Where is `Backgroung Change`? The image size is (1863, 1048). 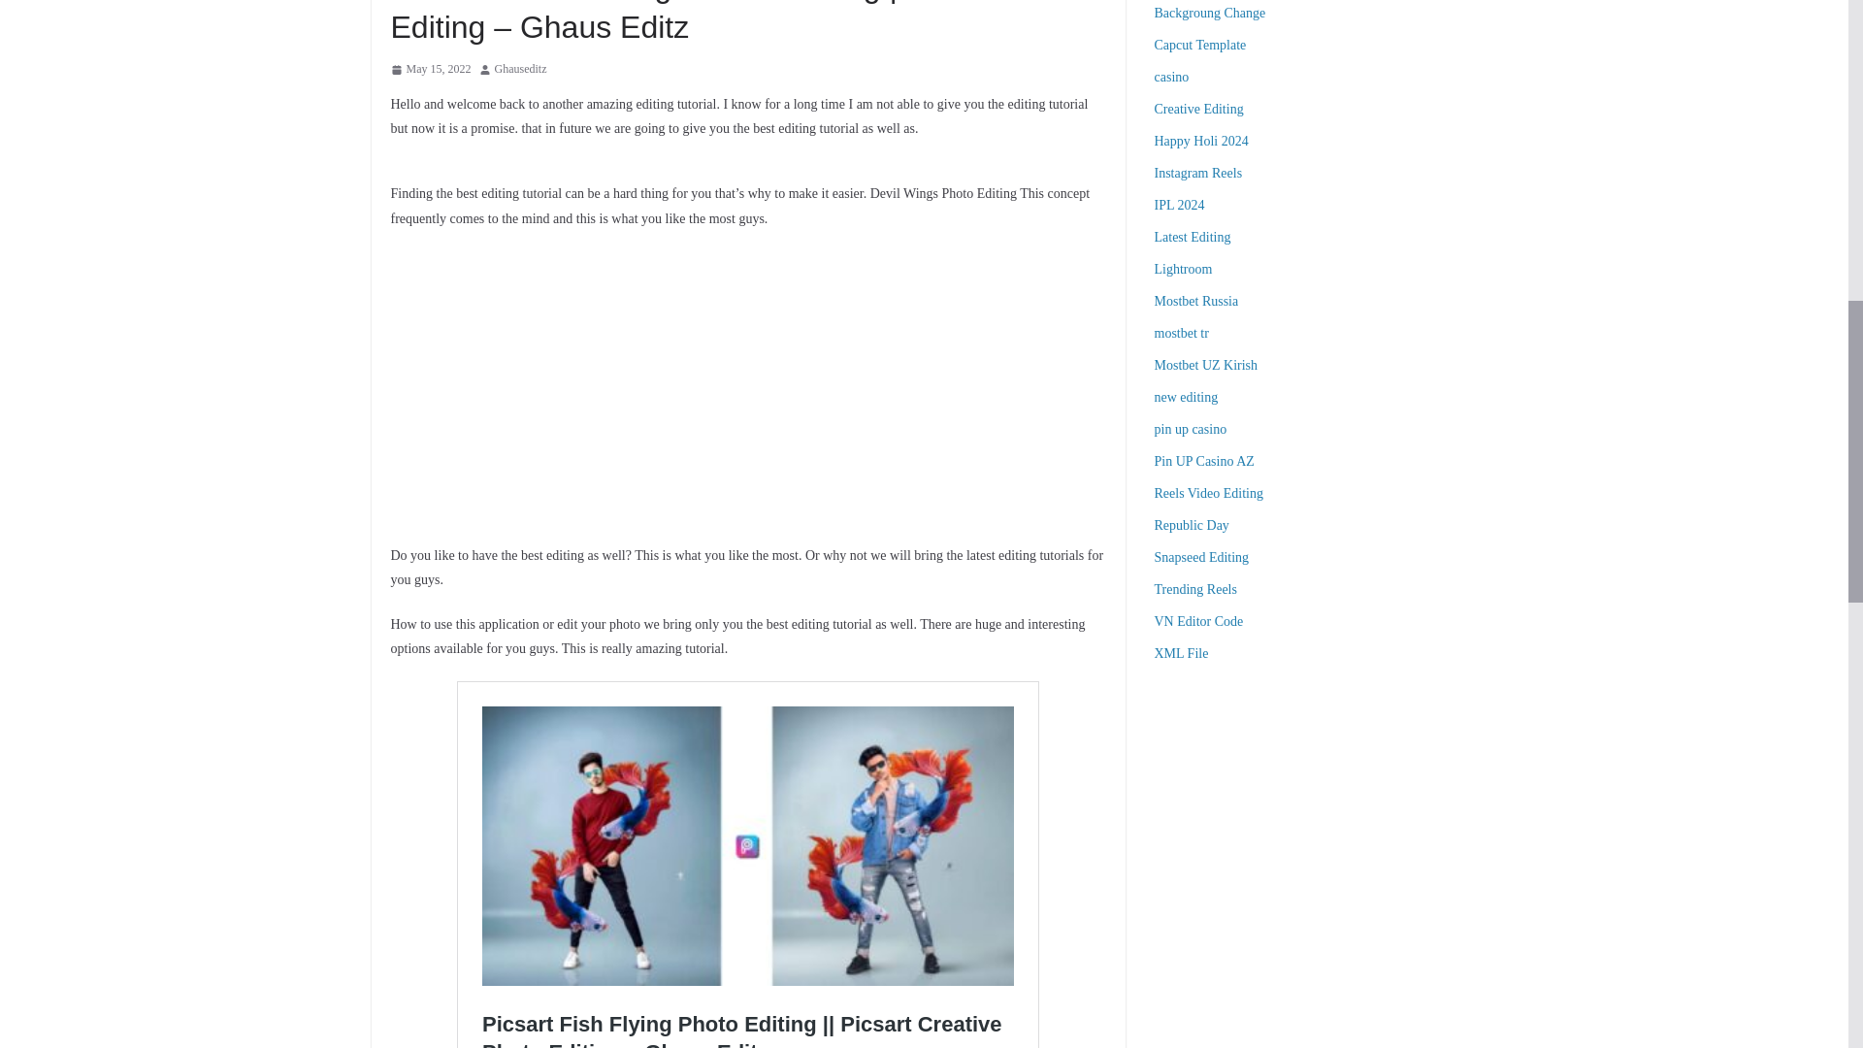
Backgroung Change is located at coordinates (1211, 13).